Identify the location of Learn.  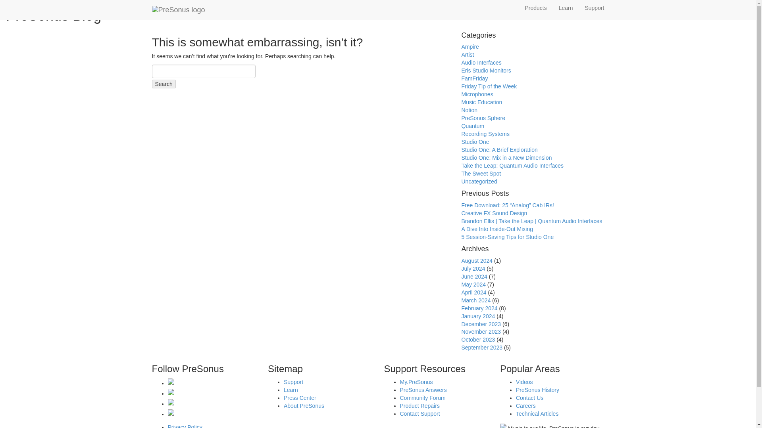
(566, 8).